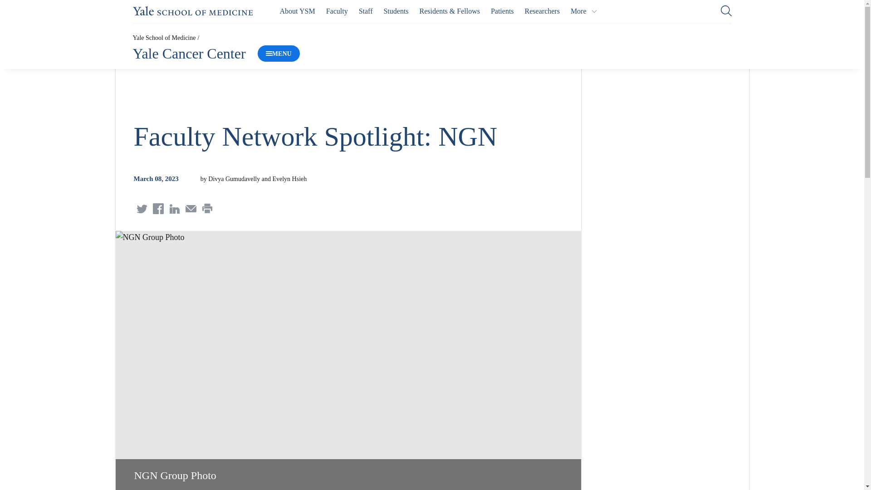  What do you see at coordinates (192, 11) in the screenshot?
I see `Yale School of Medicine` at bounding box center [192, 11].